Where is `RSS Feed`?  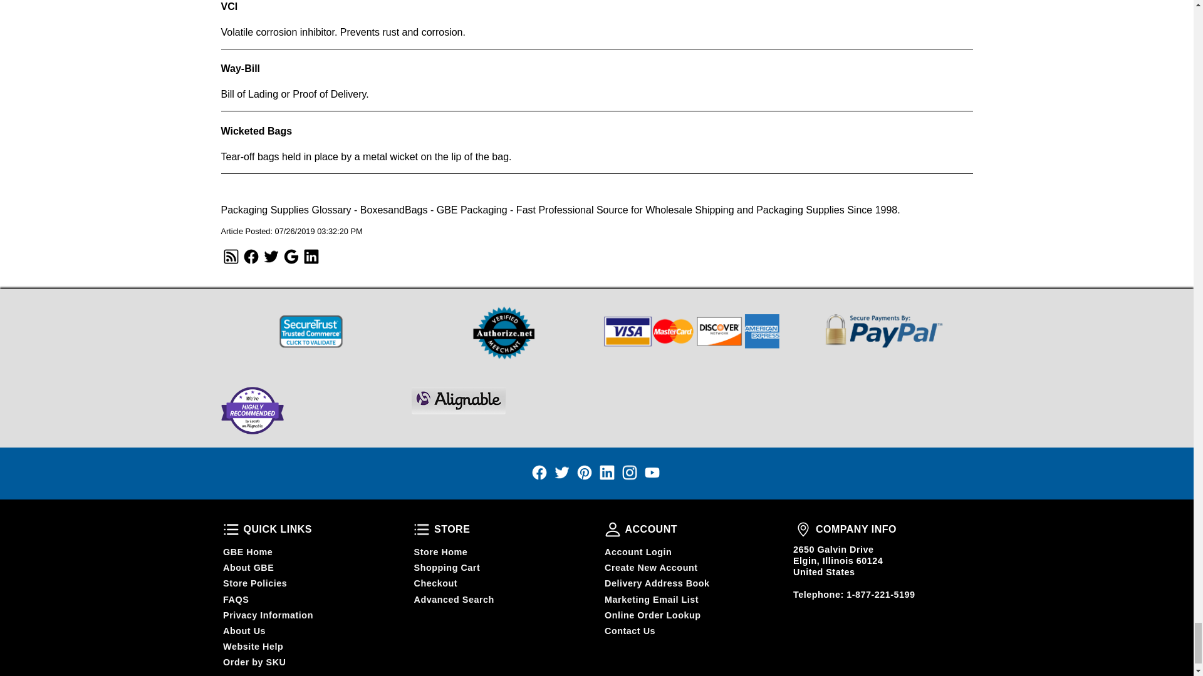 RSS Feed is located at coordinates (271, 257).